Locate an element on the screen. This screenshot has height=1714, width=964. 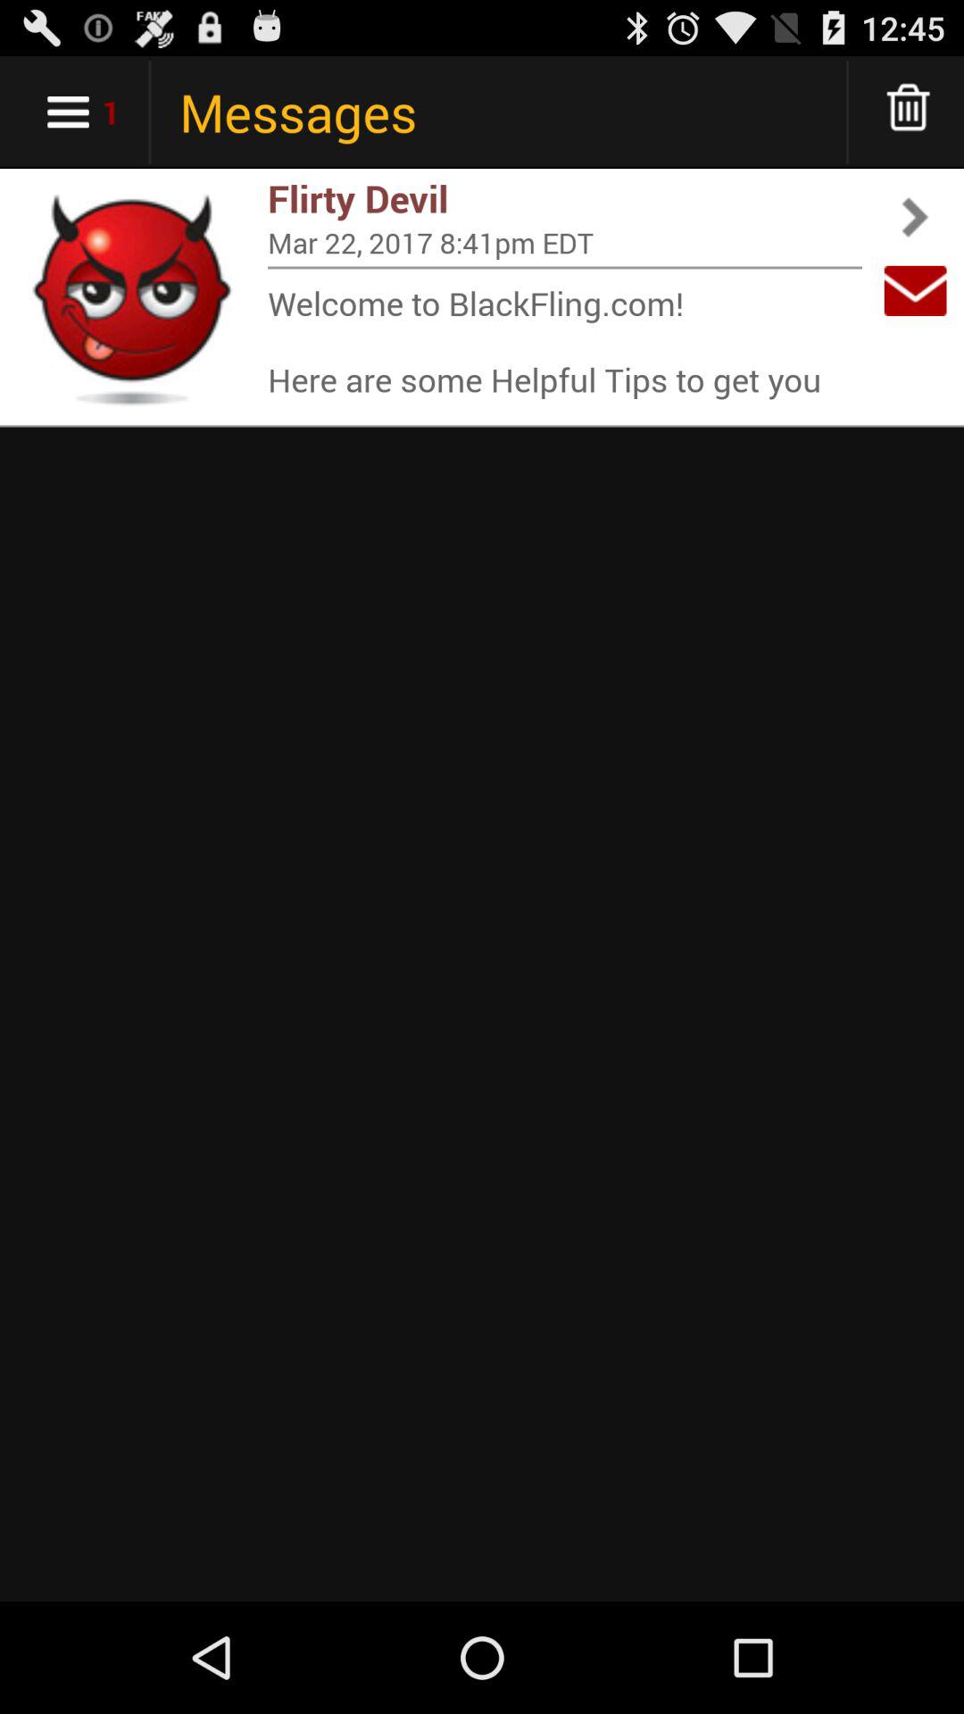
turn off flirty devil app is located at coordinates (565, 198).